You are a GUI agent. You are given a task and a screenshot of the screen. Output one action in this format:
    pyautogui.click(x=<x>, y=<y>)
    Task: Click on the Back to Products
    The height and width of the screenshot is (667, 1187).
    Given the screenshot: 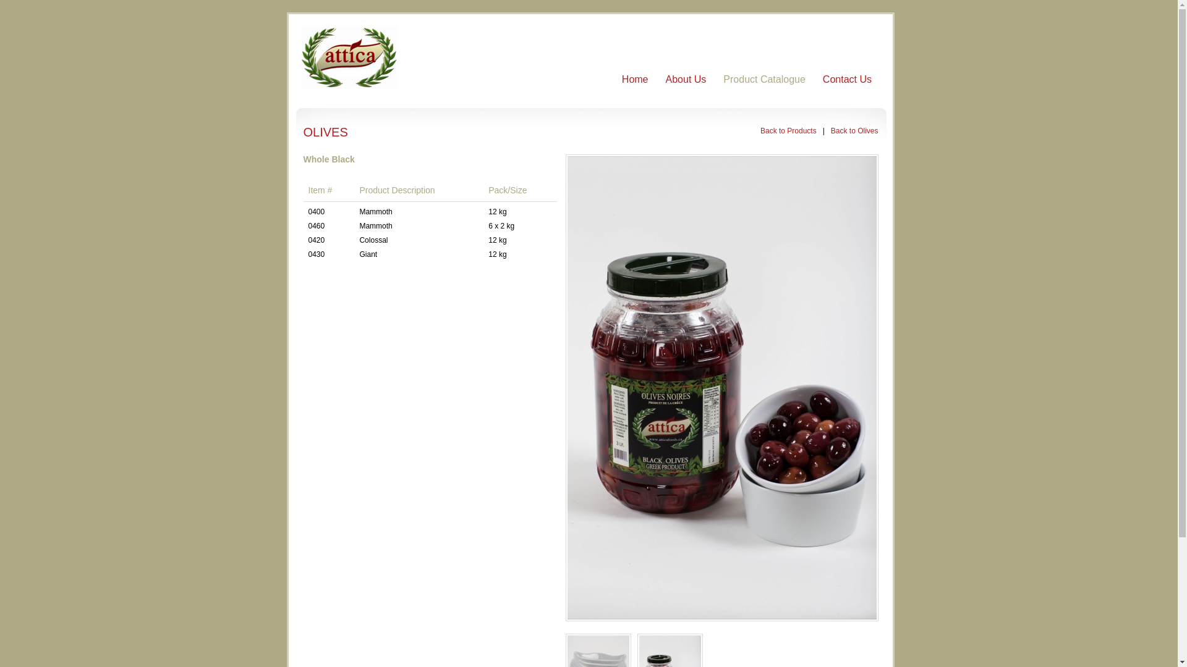 What is the action you would take?
    pyautogui.click(x=789, y=131)
    